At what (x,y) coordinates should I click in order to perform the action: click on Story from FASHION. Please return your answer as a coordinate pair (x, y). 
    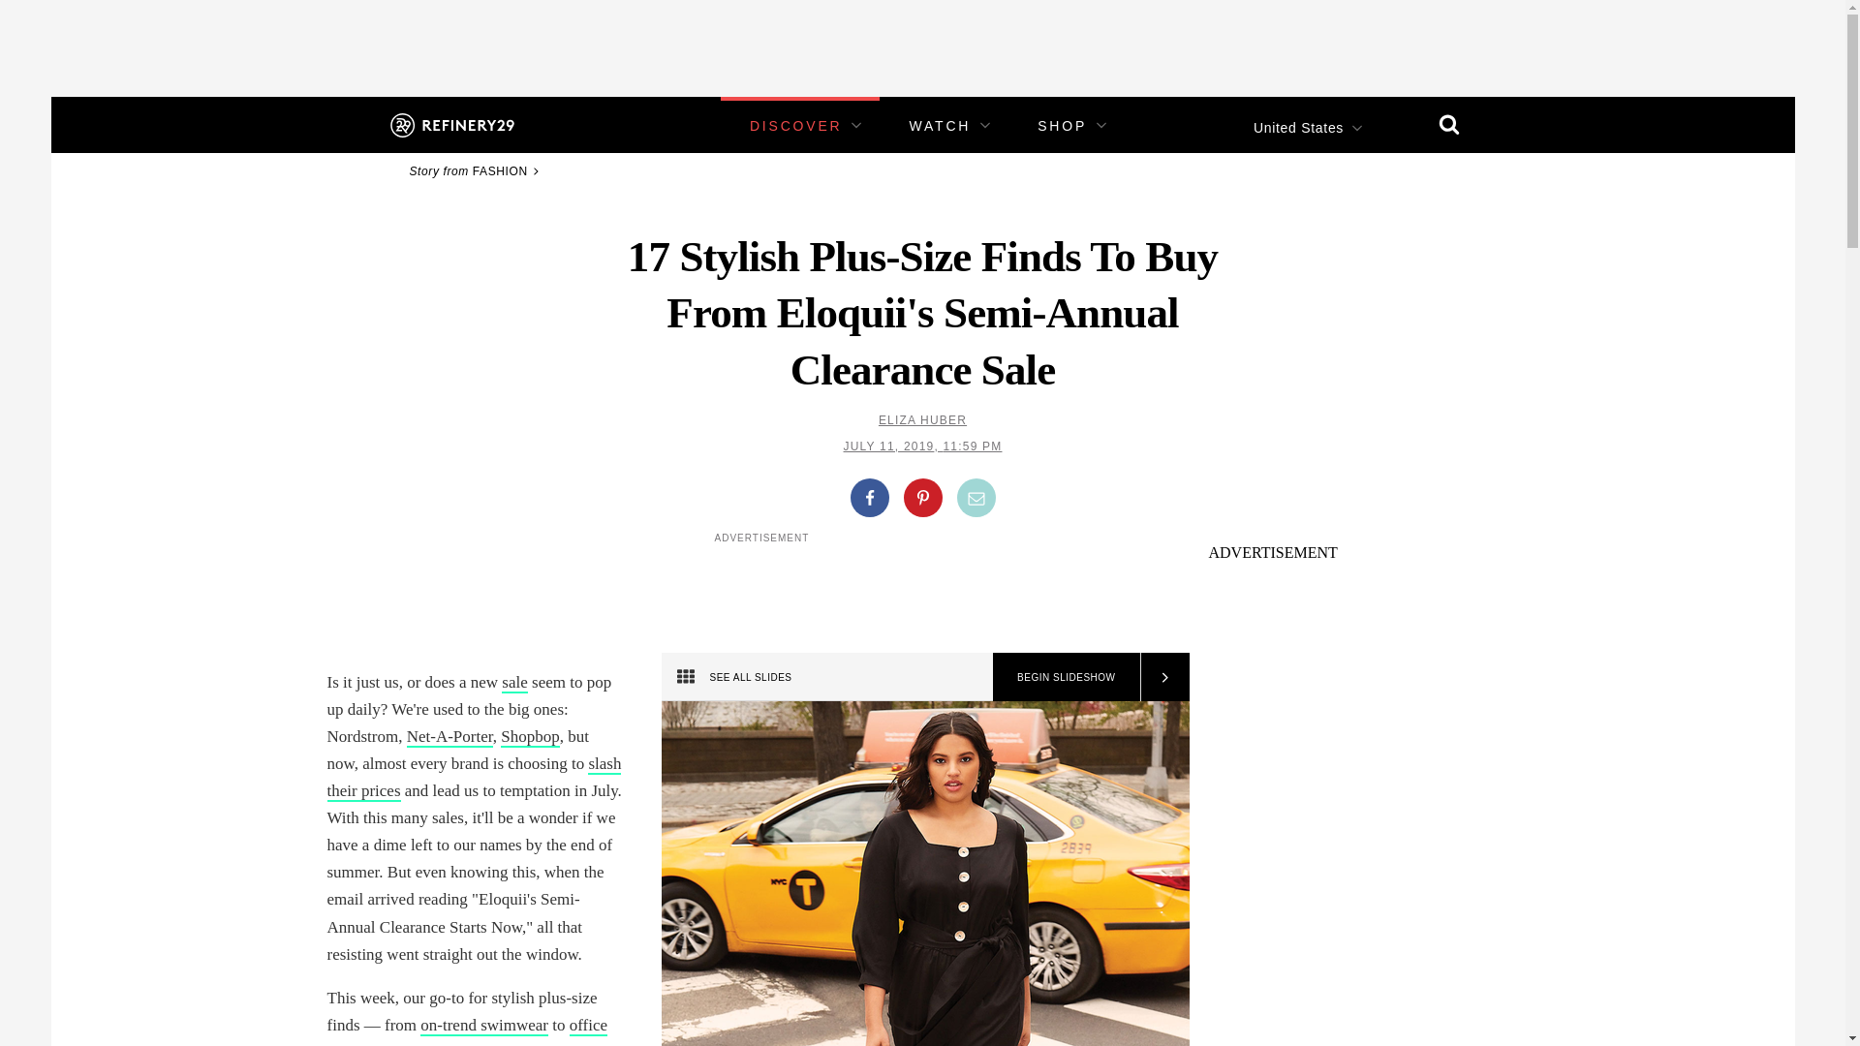
    Looking at the image, I should click on (477, 170).